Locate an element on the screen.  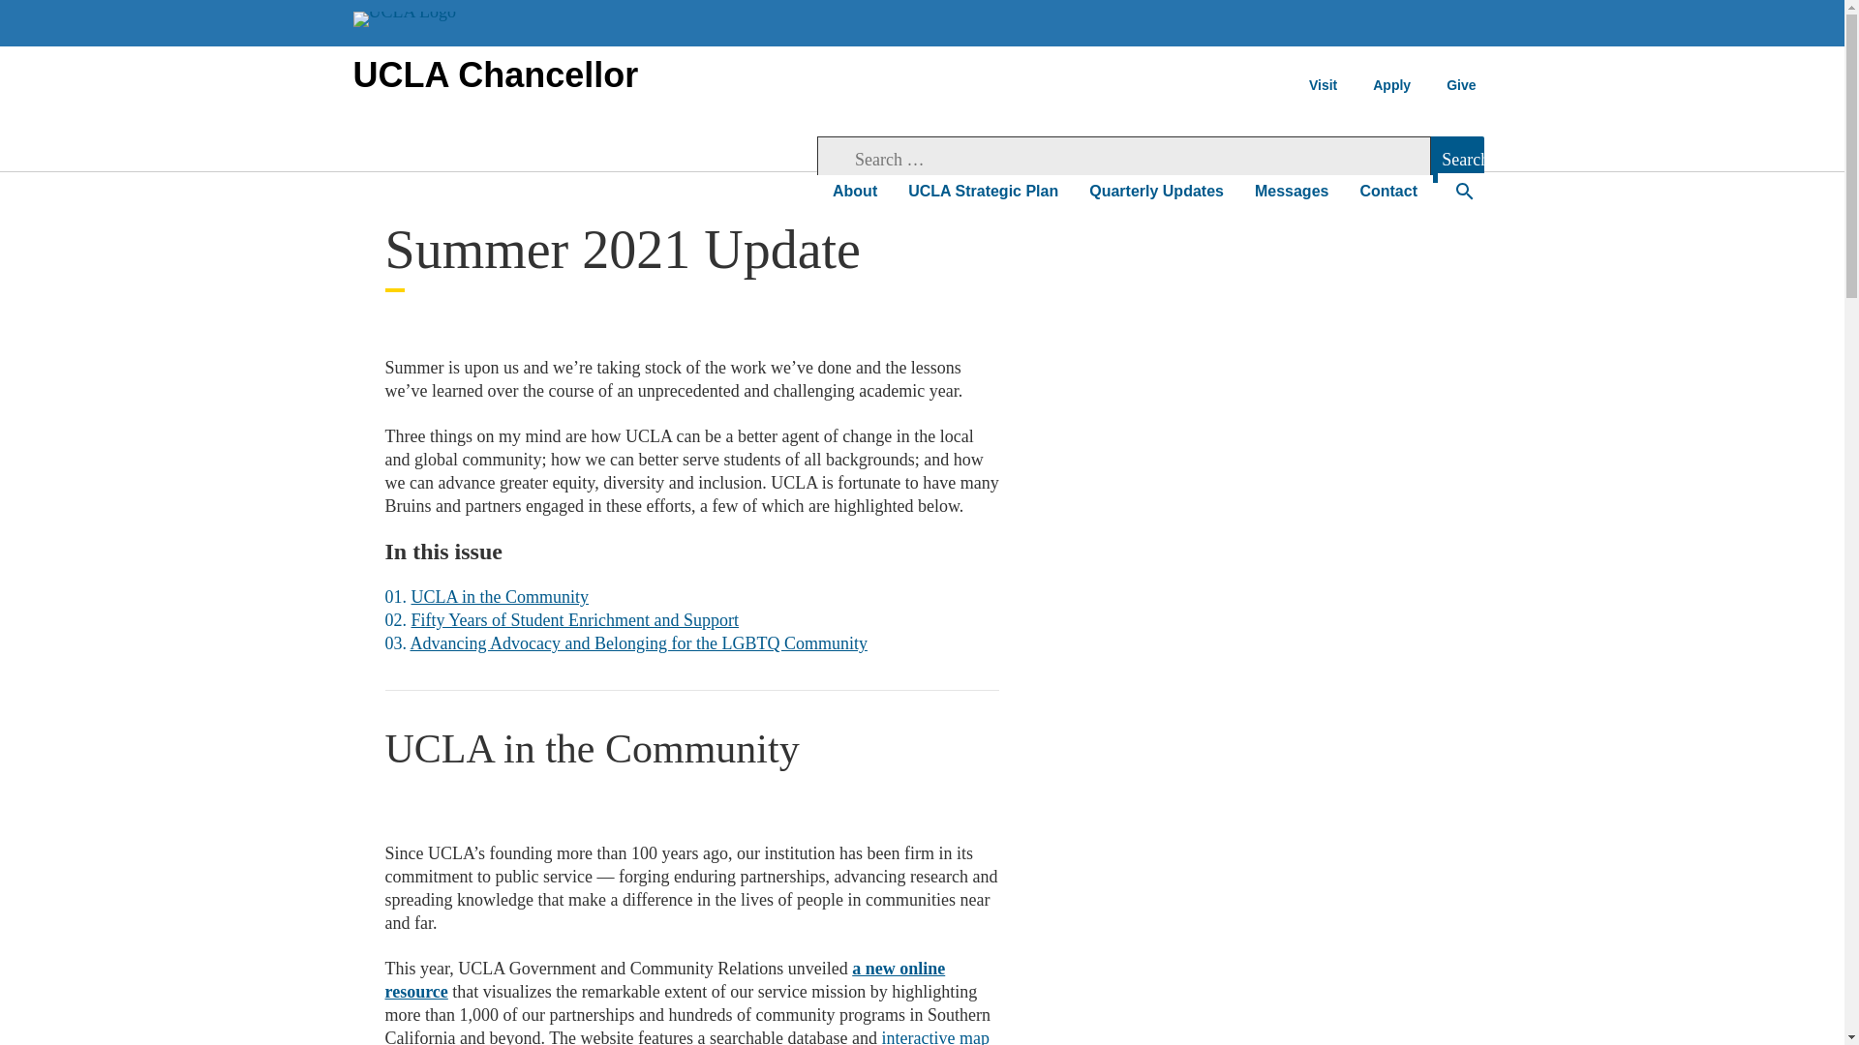
a new online resource is located at coordinates (665, 979).